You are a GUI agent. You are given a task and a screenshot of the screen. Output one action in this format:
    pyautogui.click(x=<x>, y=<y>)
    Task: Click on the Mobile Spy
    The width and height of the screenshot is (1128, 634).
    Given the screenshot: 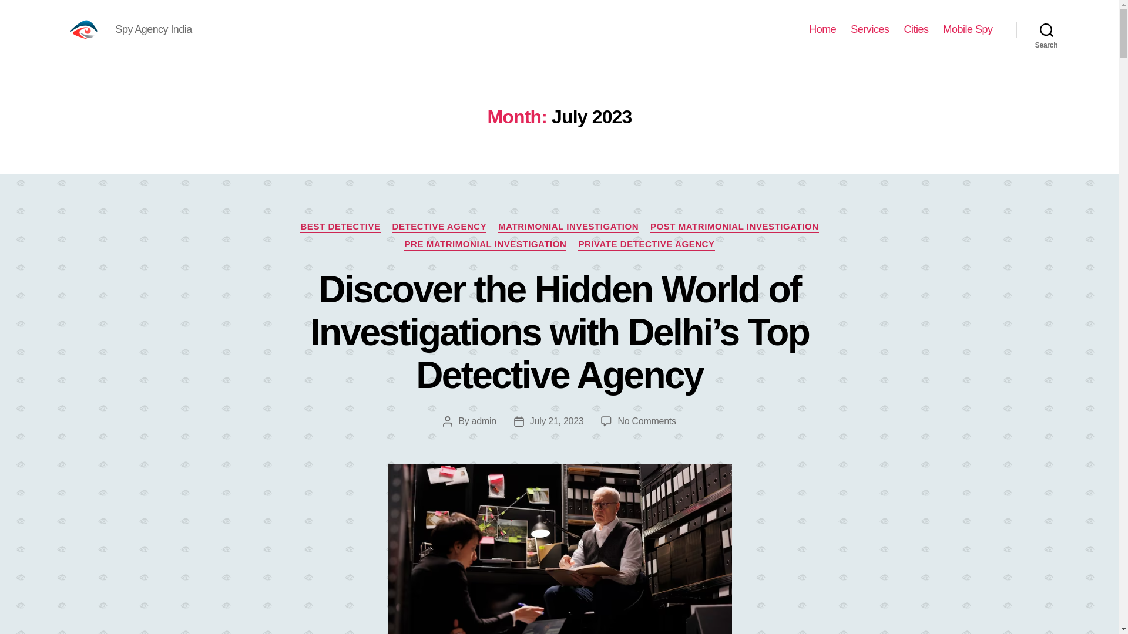 What is the action you would take?
    pyautogui.click(x=968, y=29)
    